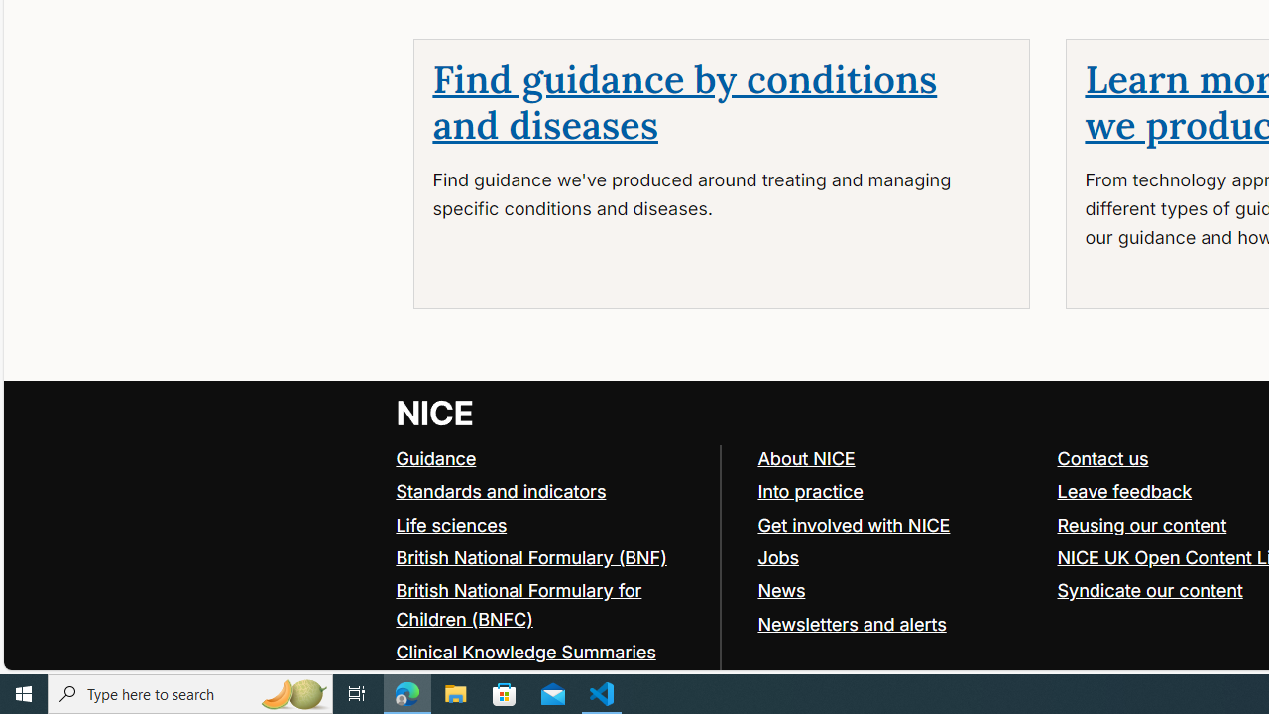  What do you see at coordinates (854, 524) in the screenshot?
I see `Get involved with NICE` at bounding box center [854, 524].